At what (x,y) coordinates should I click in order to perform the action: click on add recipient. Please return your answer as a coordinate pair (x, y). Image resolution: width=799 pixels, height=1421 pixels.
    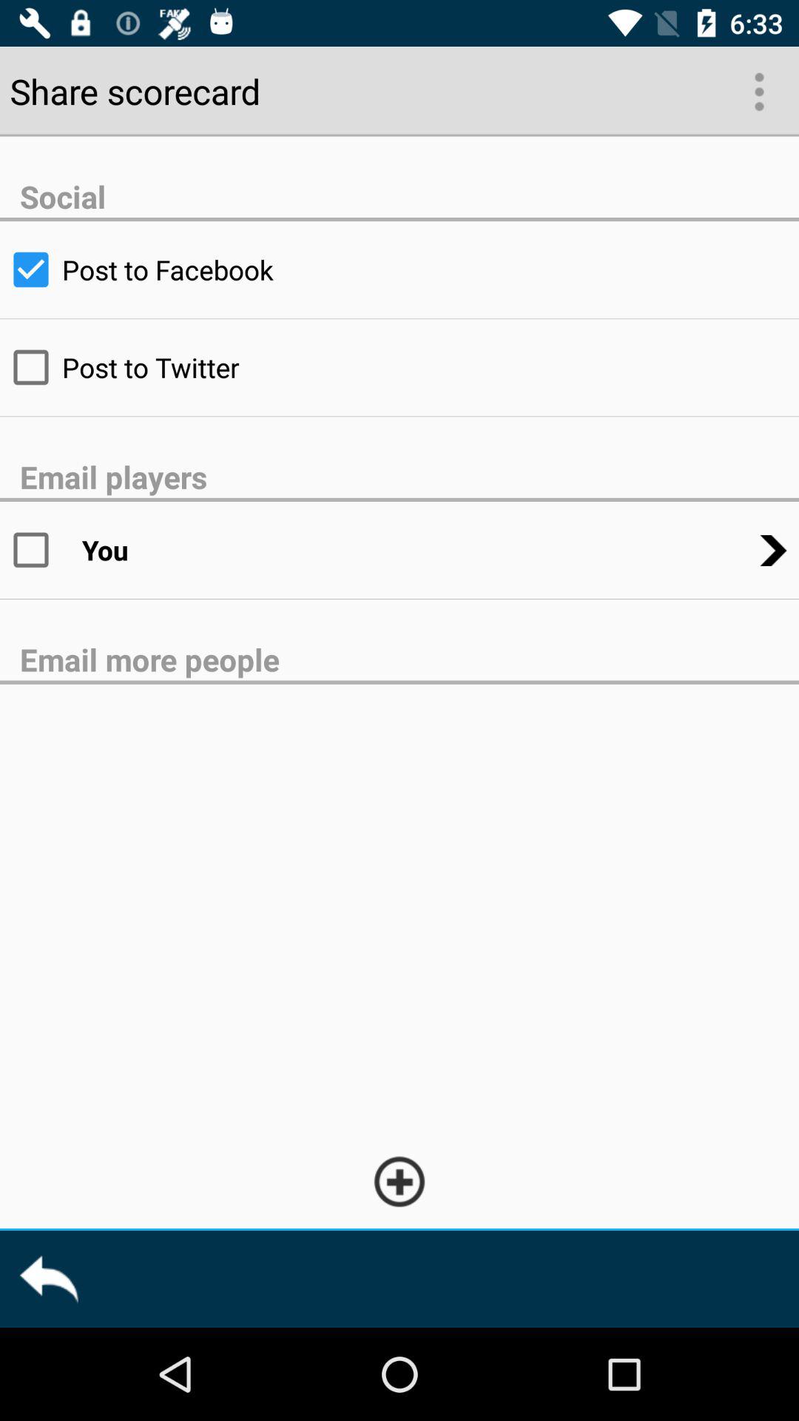
    Looking at the image, I should click on (399, 1181).